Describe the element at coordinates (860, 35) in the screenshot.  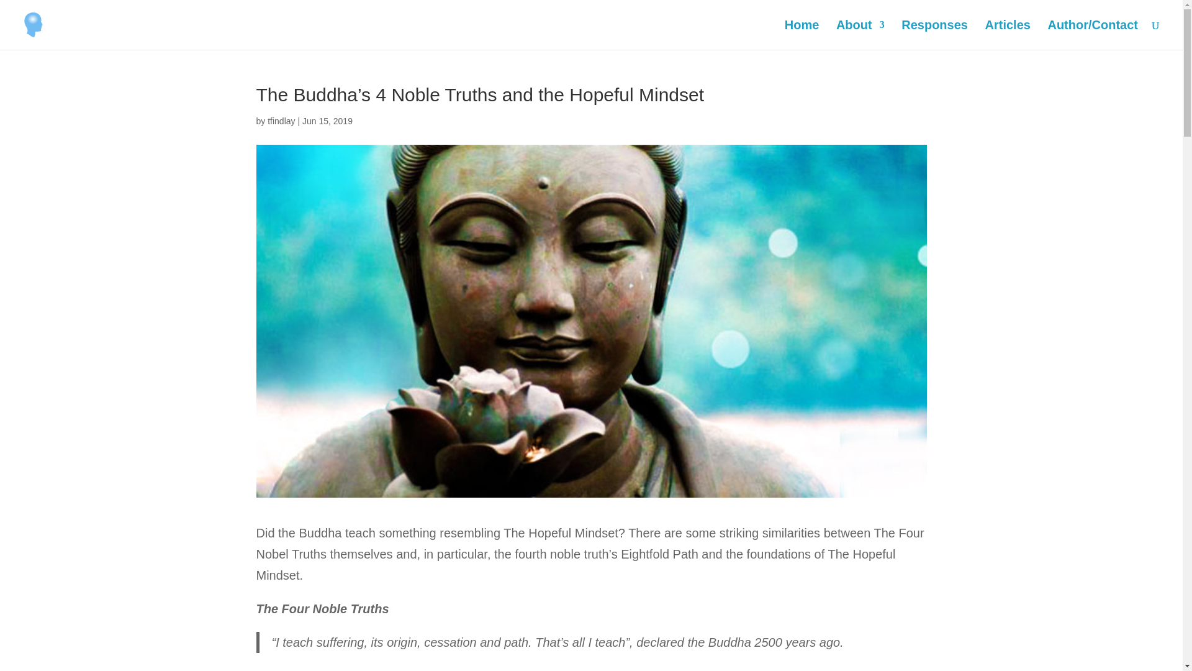
I see `About` at that location.